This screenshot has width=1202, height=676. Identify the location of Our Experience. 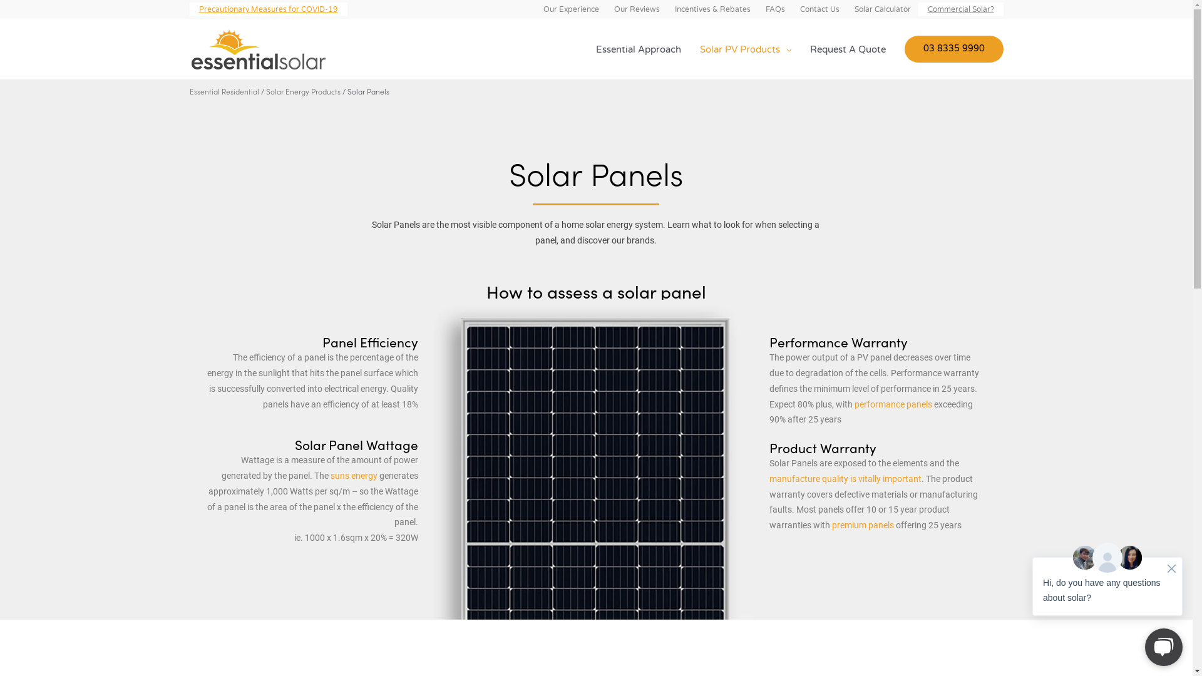
(571, 9).